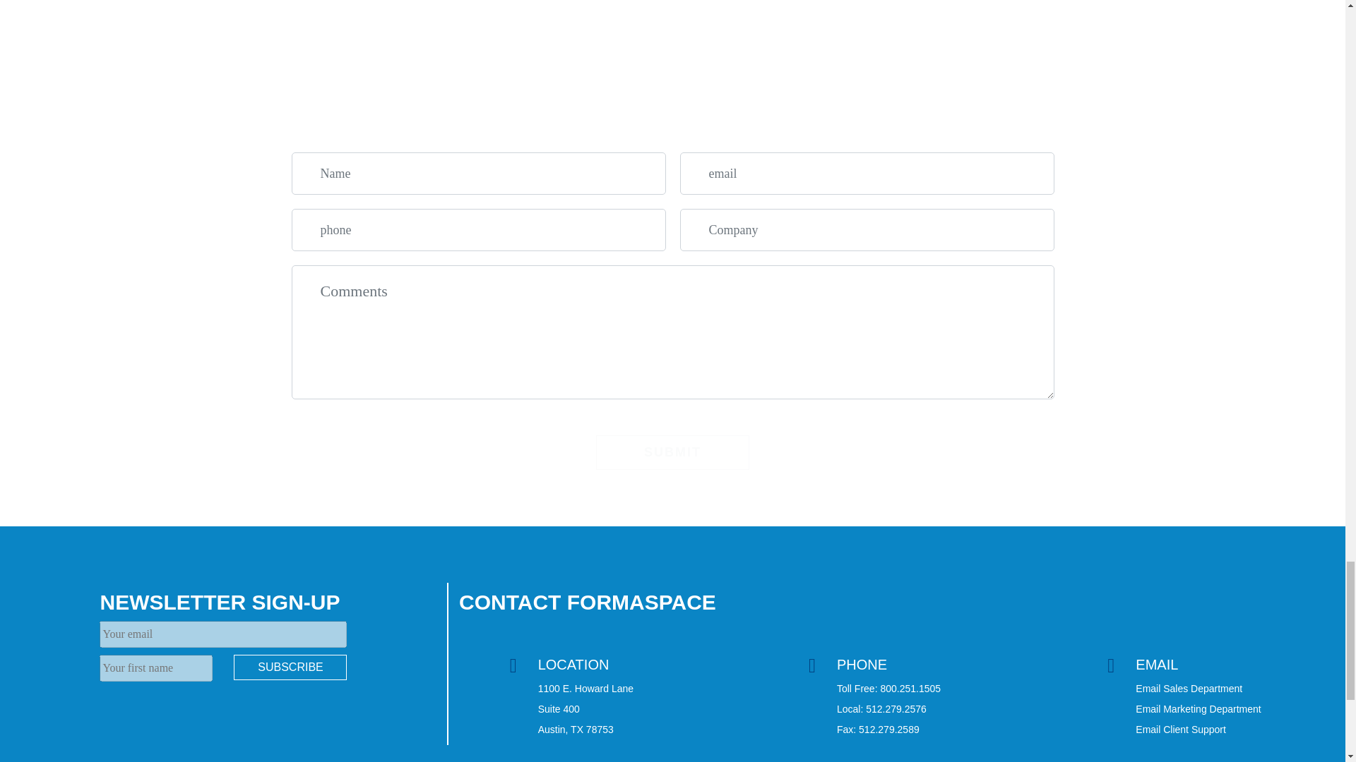 This screenshot has height=762, width=1356. What do you see at coordinates (290, 667) in the screenshot?
I see `Subscribe` at bounding box center [290, 667].